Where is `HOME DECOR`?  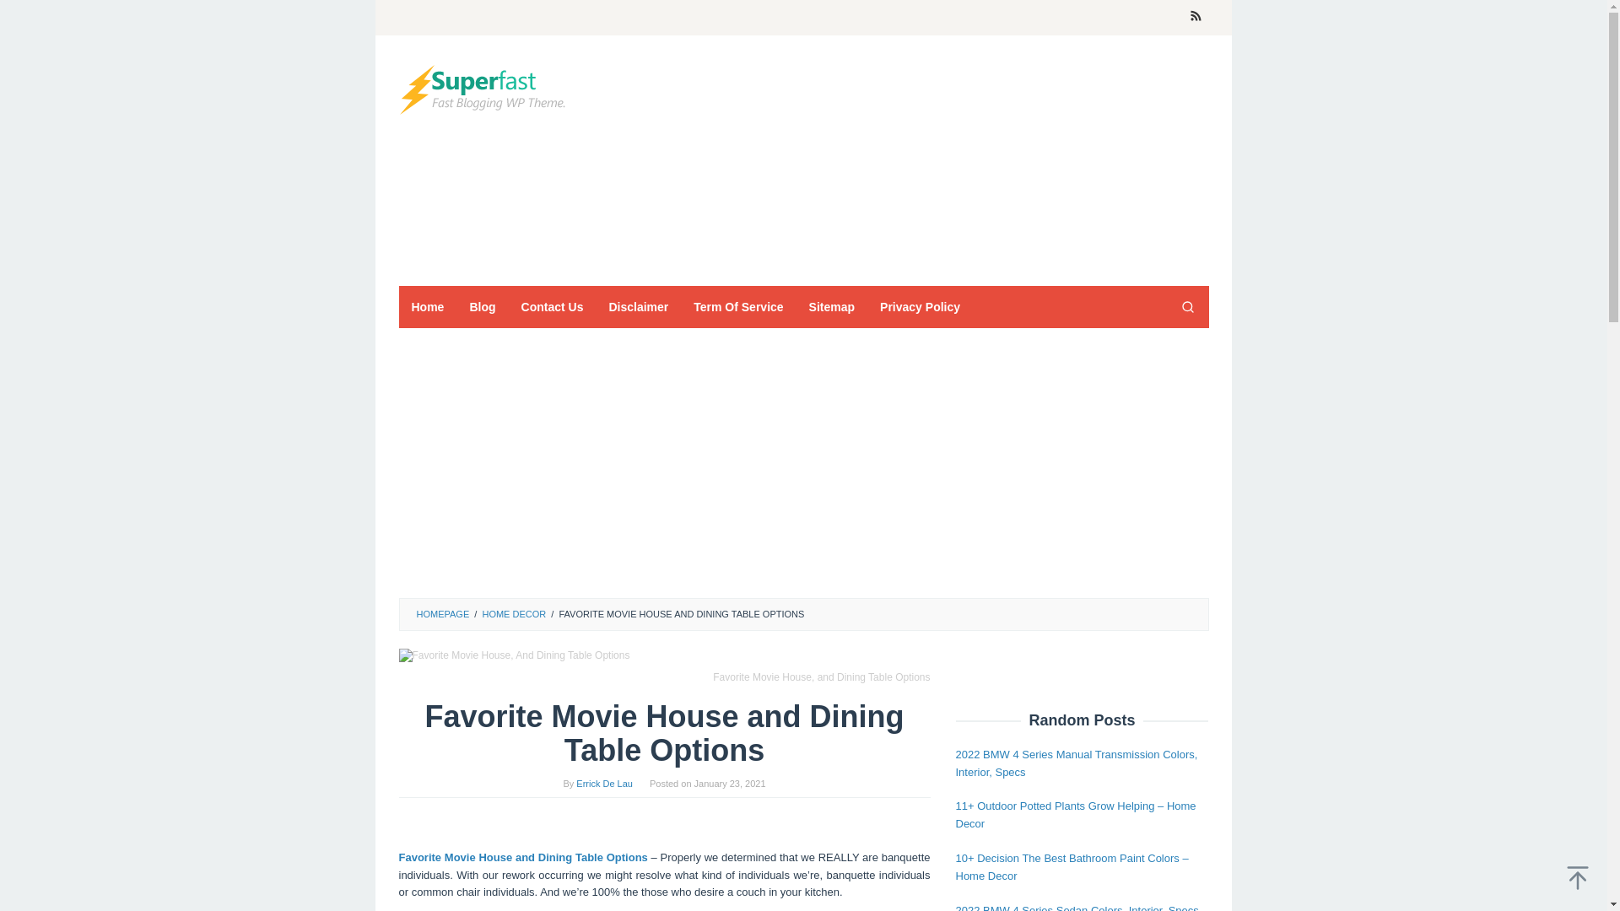 HOME DECOR is located at coordinates (513, 614).